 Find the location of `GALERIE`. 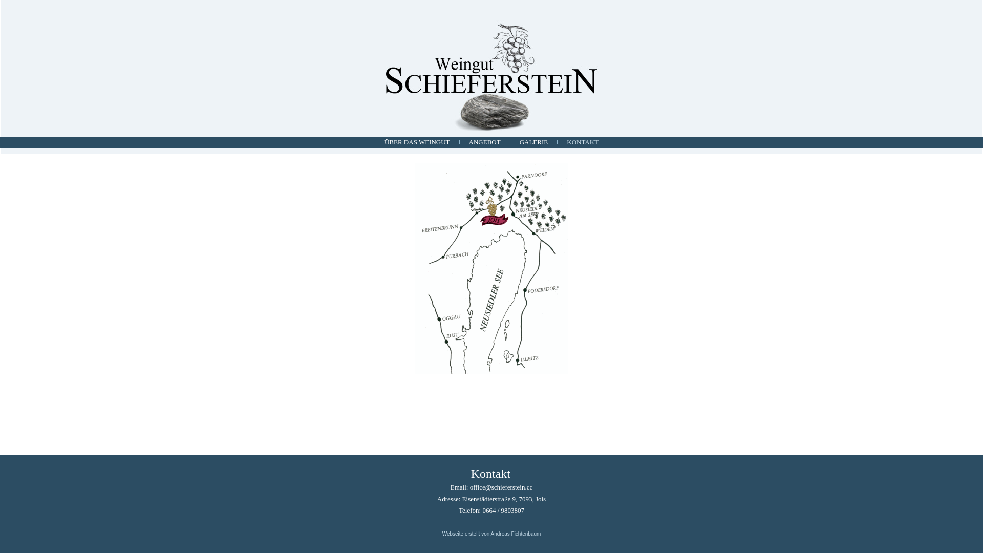

GALERIE is located at coordinates (534, 142).